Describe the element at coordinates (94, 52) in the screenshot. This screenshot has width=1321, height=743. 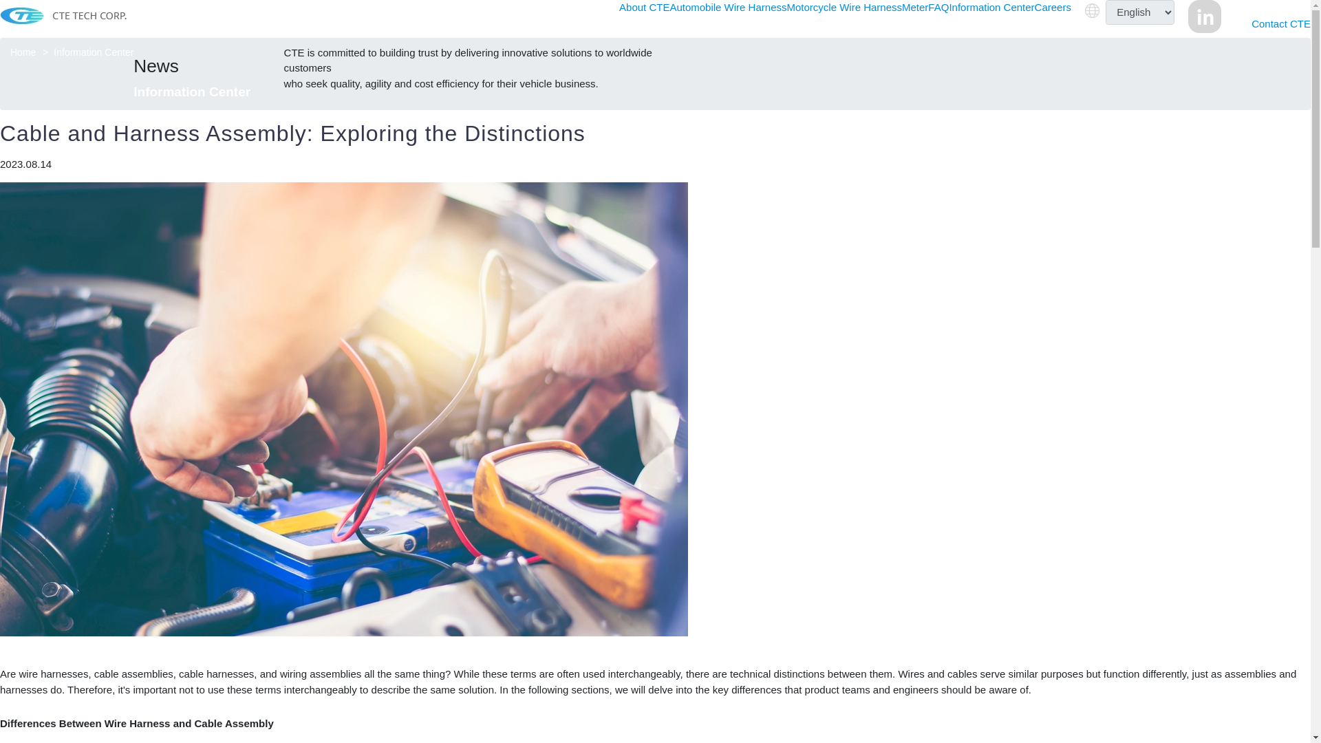
I see `Information Center` at that location.